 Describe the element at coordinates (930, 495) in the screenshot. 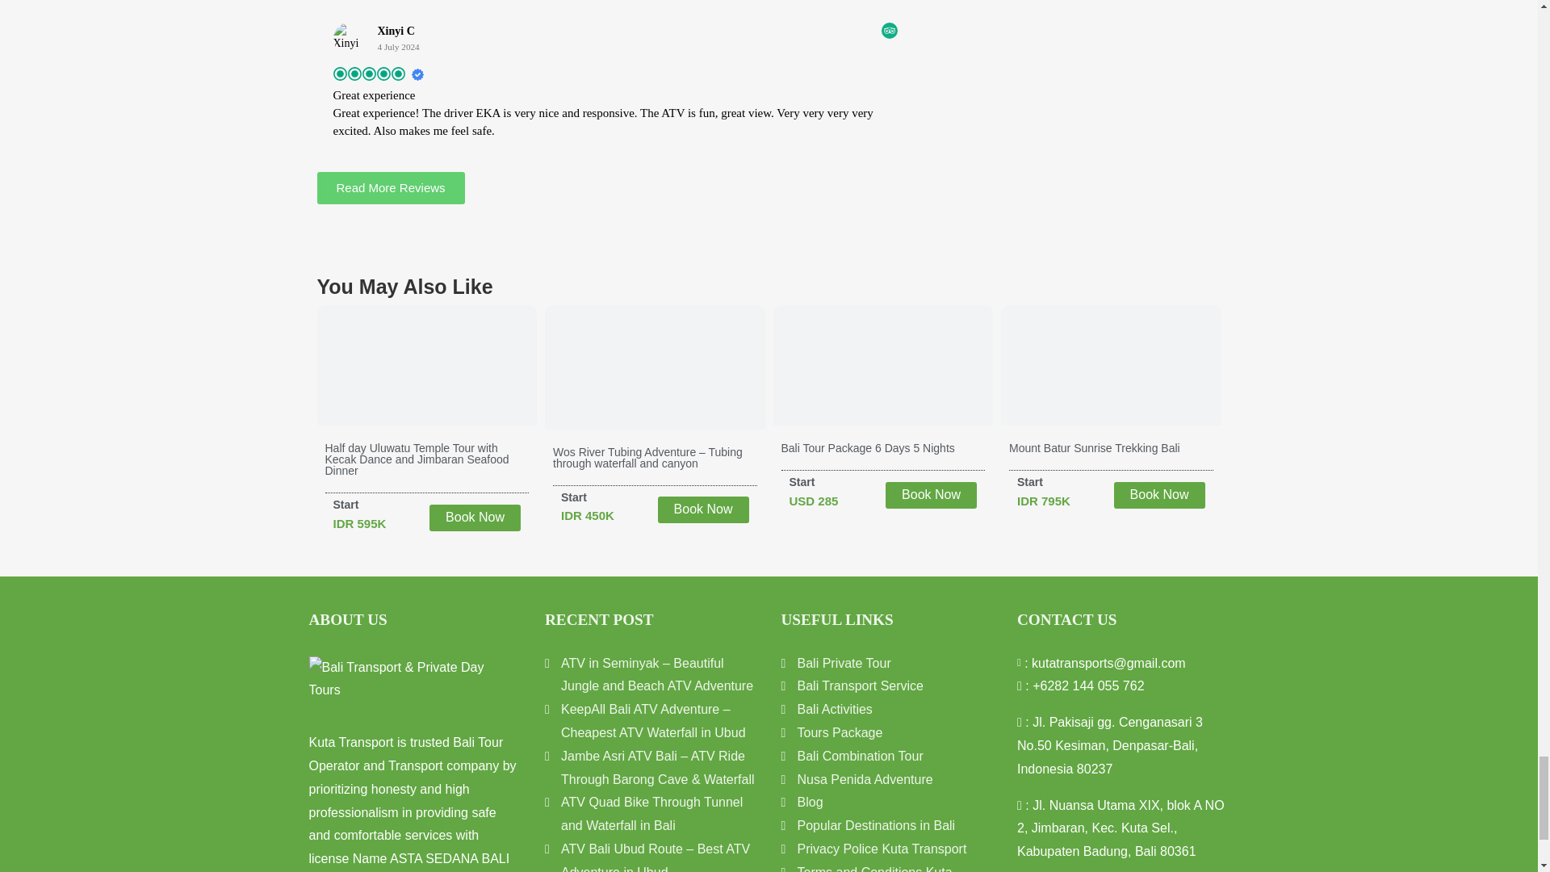

I see `Book Now` at that location.